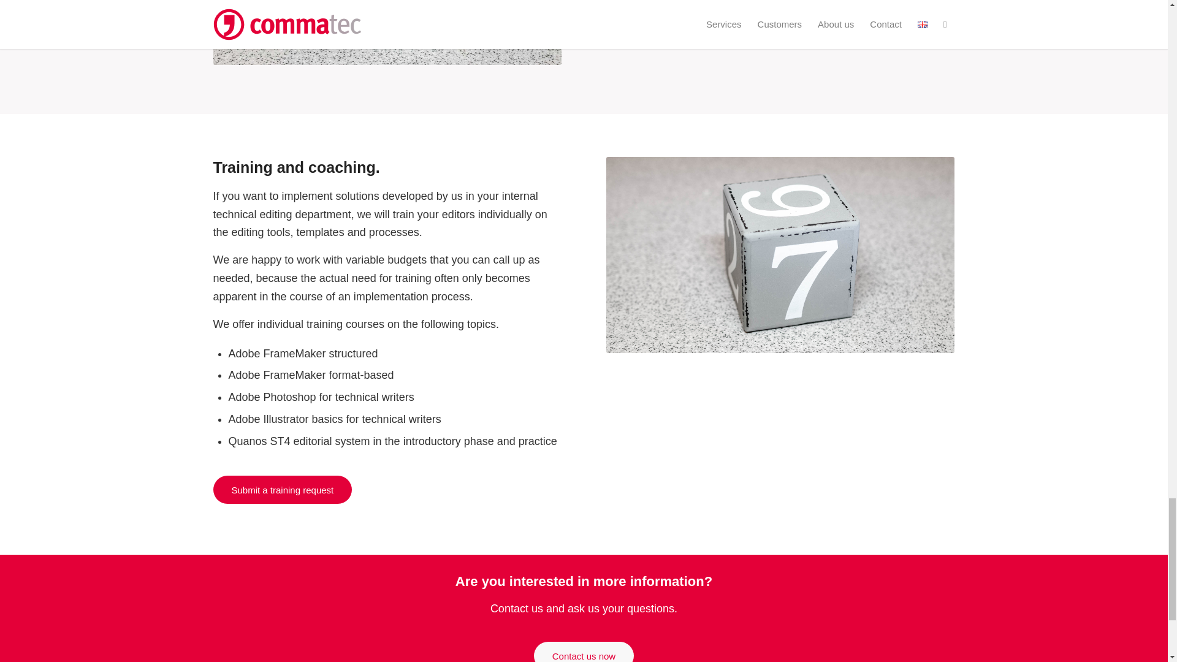  What do you see at coordinates (780, 254) in the screenshot?
I see `w-7` at bounding box center [780, 254].